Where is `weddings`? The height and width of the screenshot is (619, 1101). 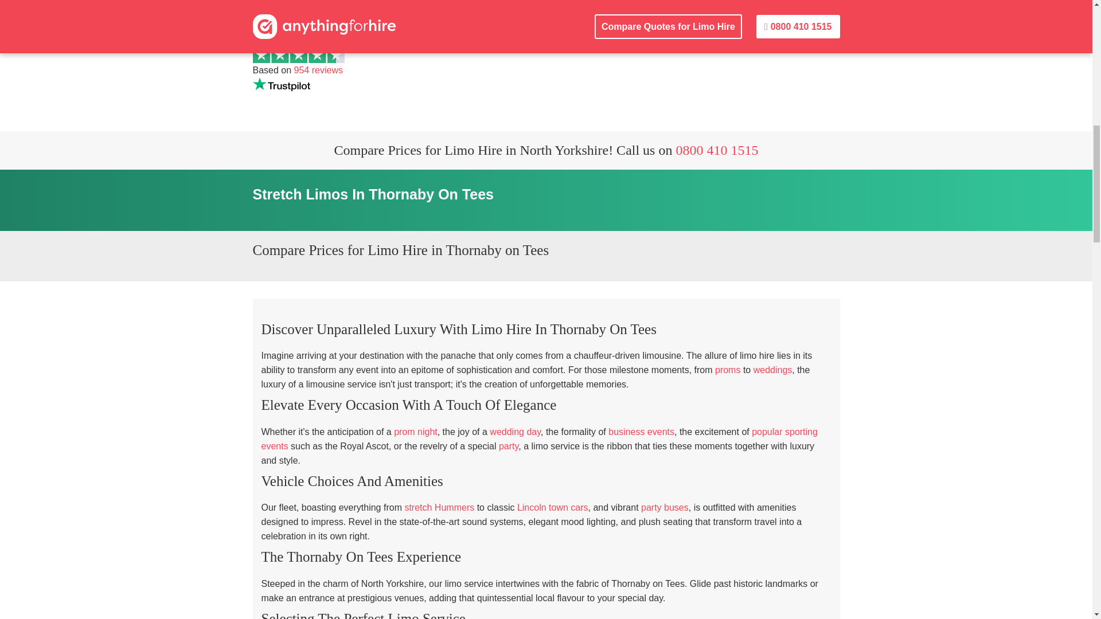 weddings is located at coordinates (773, 370).